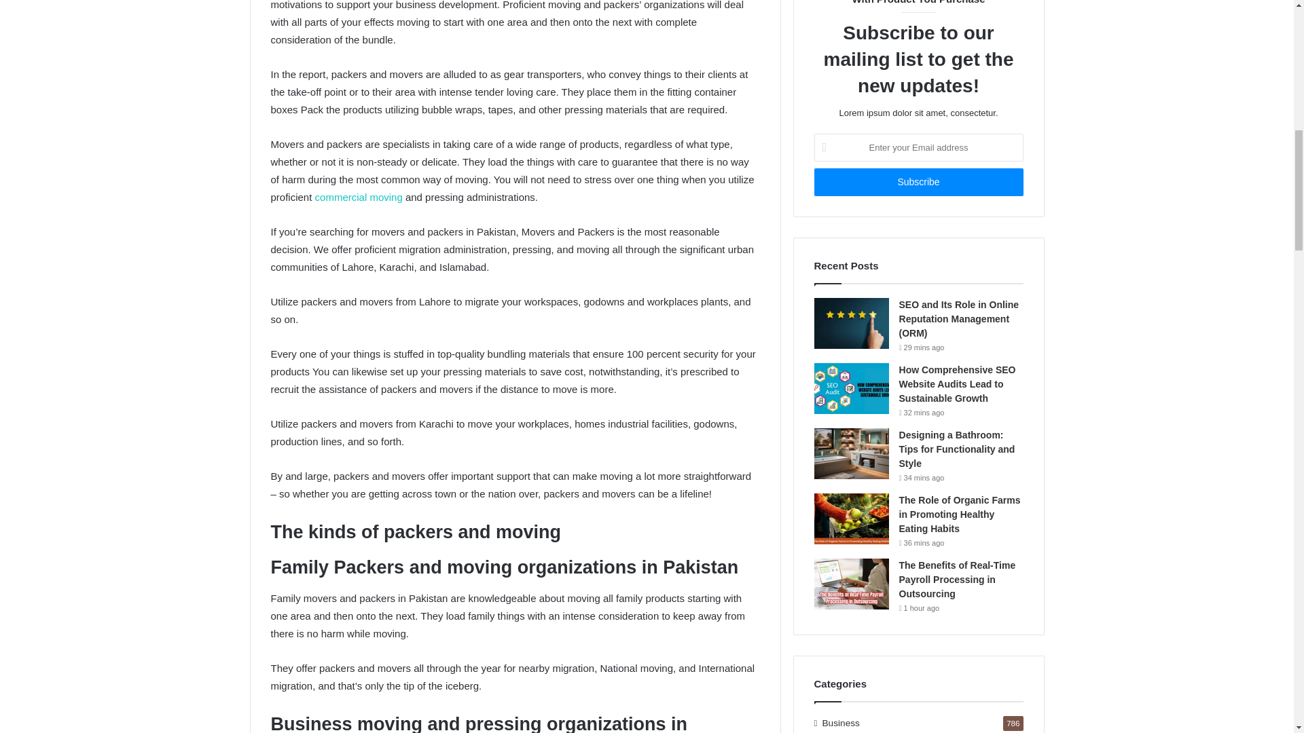  Describe the element at coordinates (359, 197) in the screenshot. I see `commercial moving` at that location.